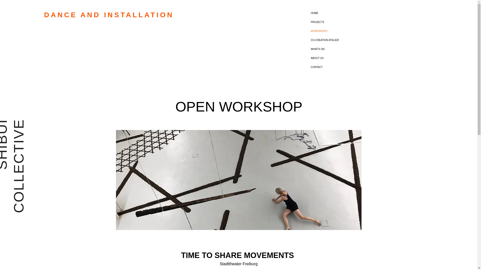 This screenshot has height=270, width=481. Describe the element at coordinates (44, 135) in the screenshot. I see `SHIBUI COLLECTIVE` at that location.